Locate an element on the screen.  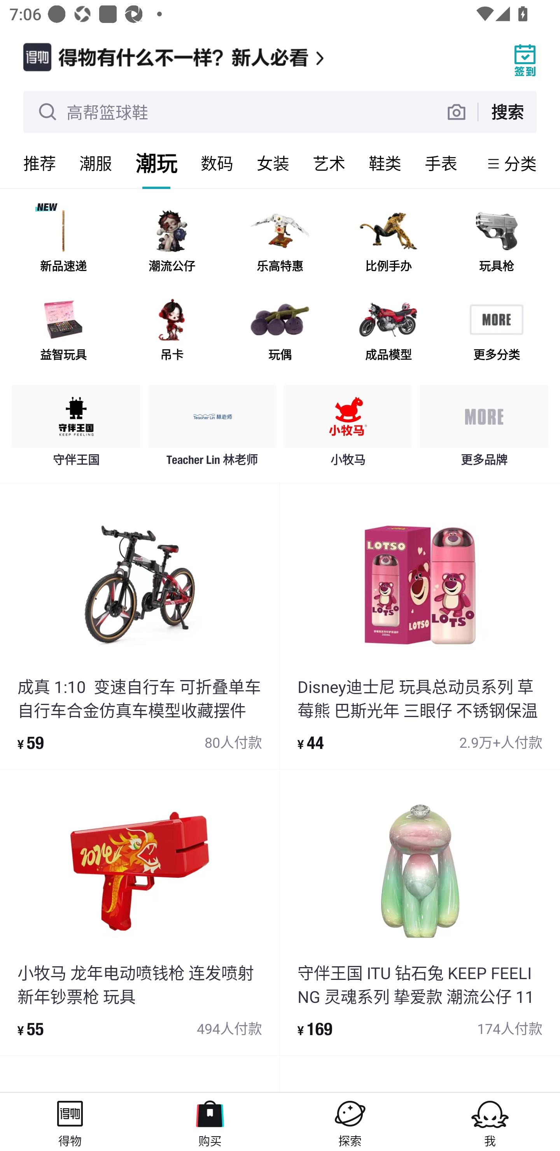
分类 is located at coordinates (520, 163).